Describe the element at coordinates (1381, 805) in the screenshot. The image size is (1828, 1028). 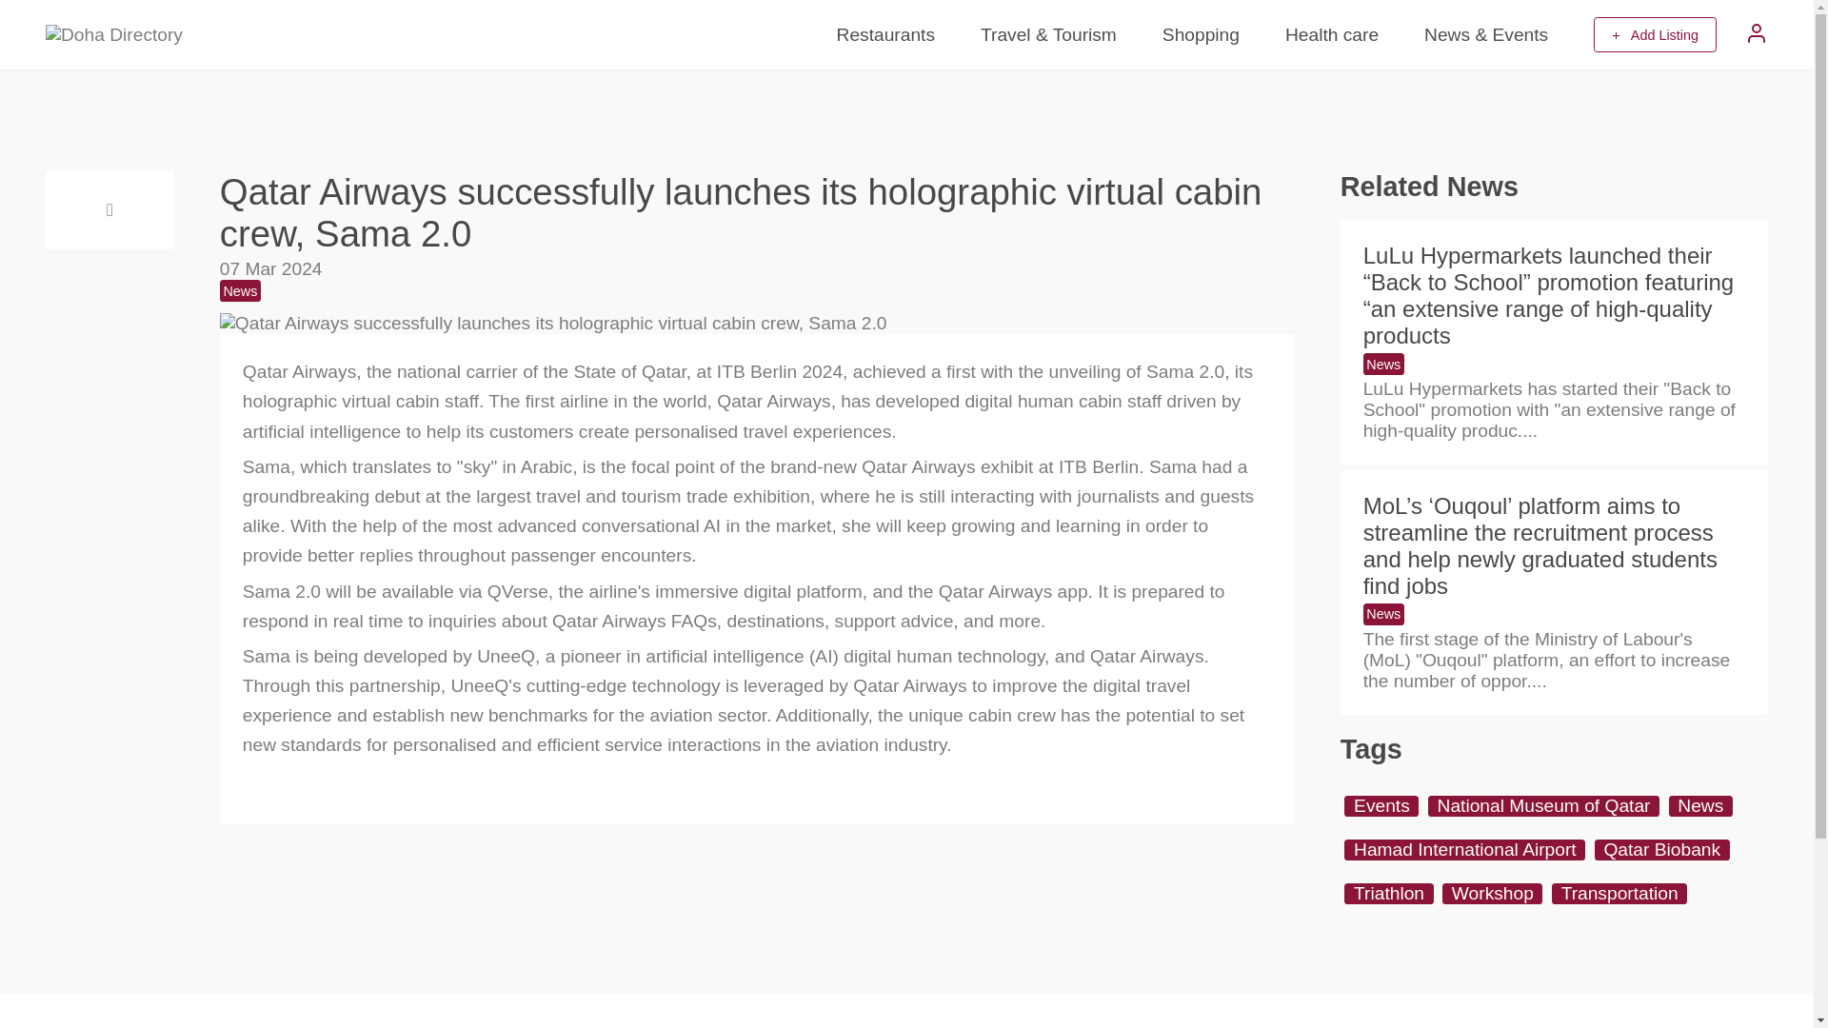
I see `Events` at that location.